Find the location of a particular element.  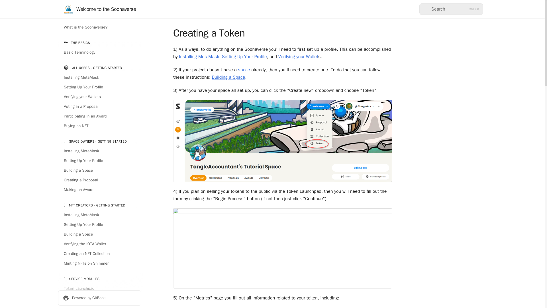

Creating a Proposal is located at coordinates (99, 180).